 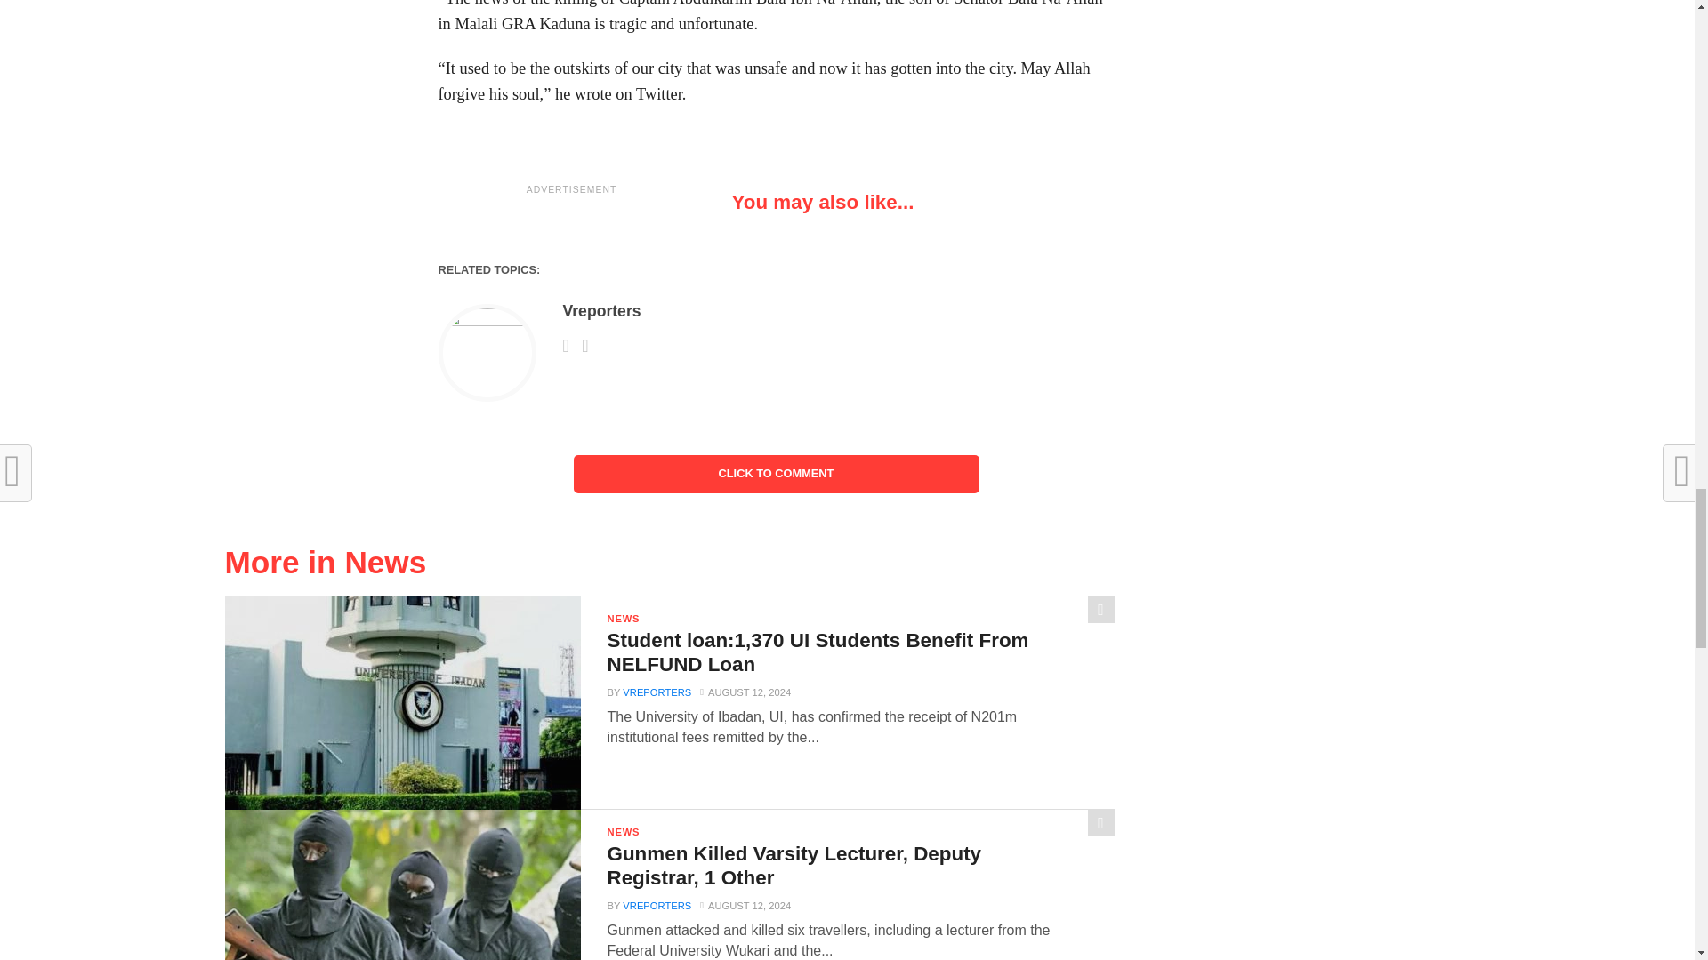 I want to click on Vreporters, so click(x=601, y=311).